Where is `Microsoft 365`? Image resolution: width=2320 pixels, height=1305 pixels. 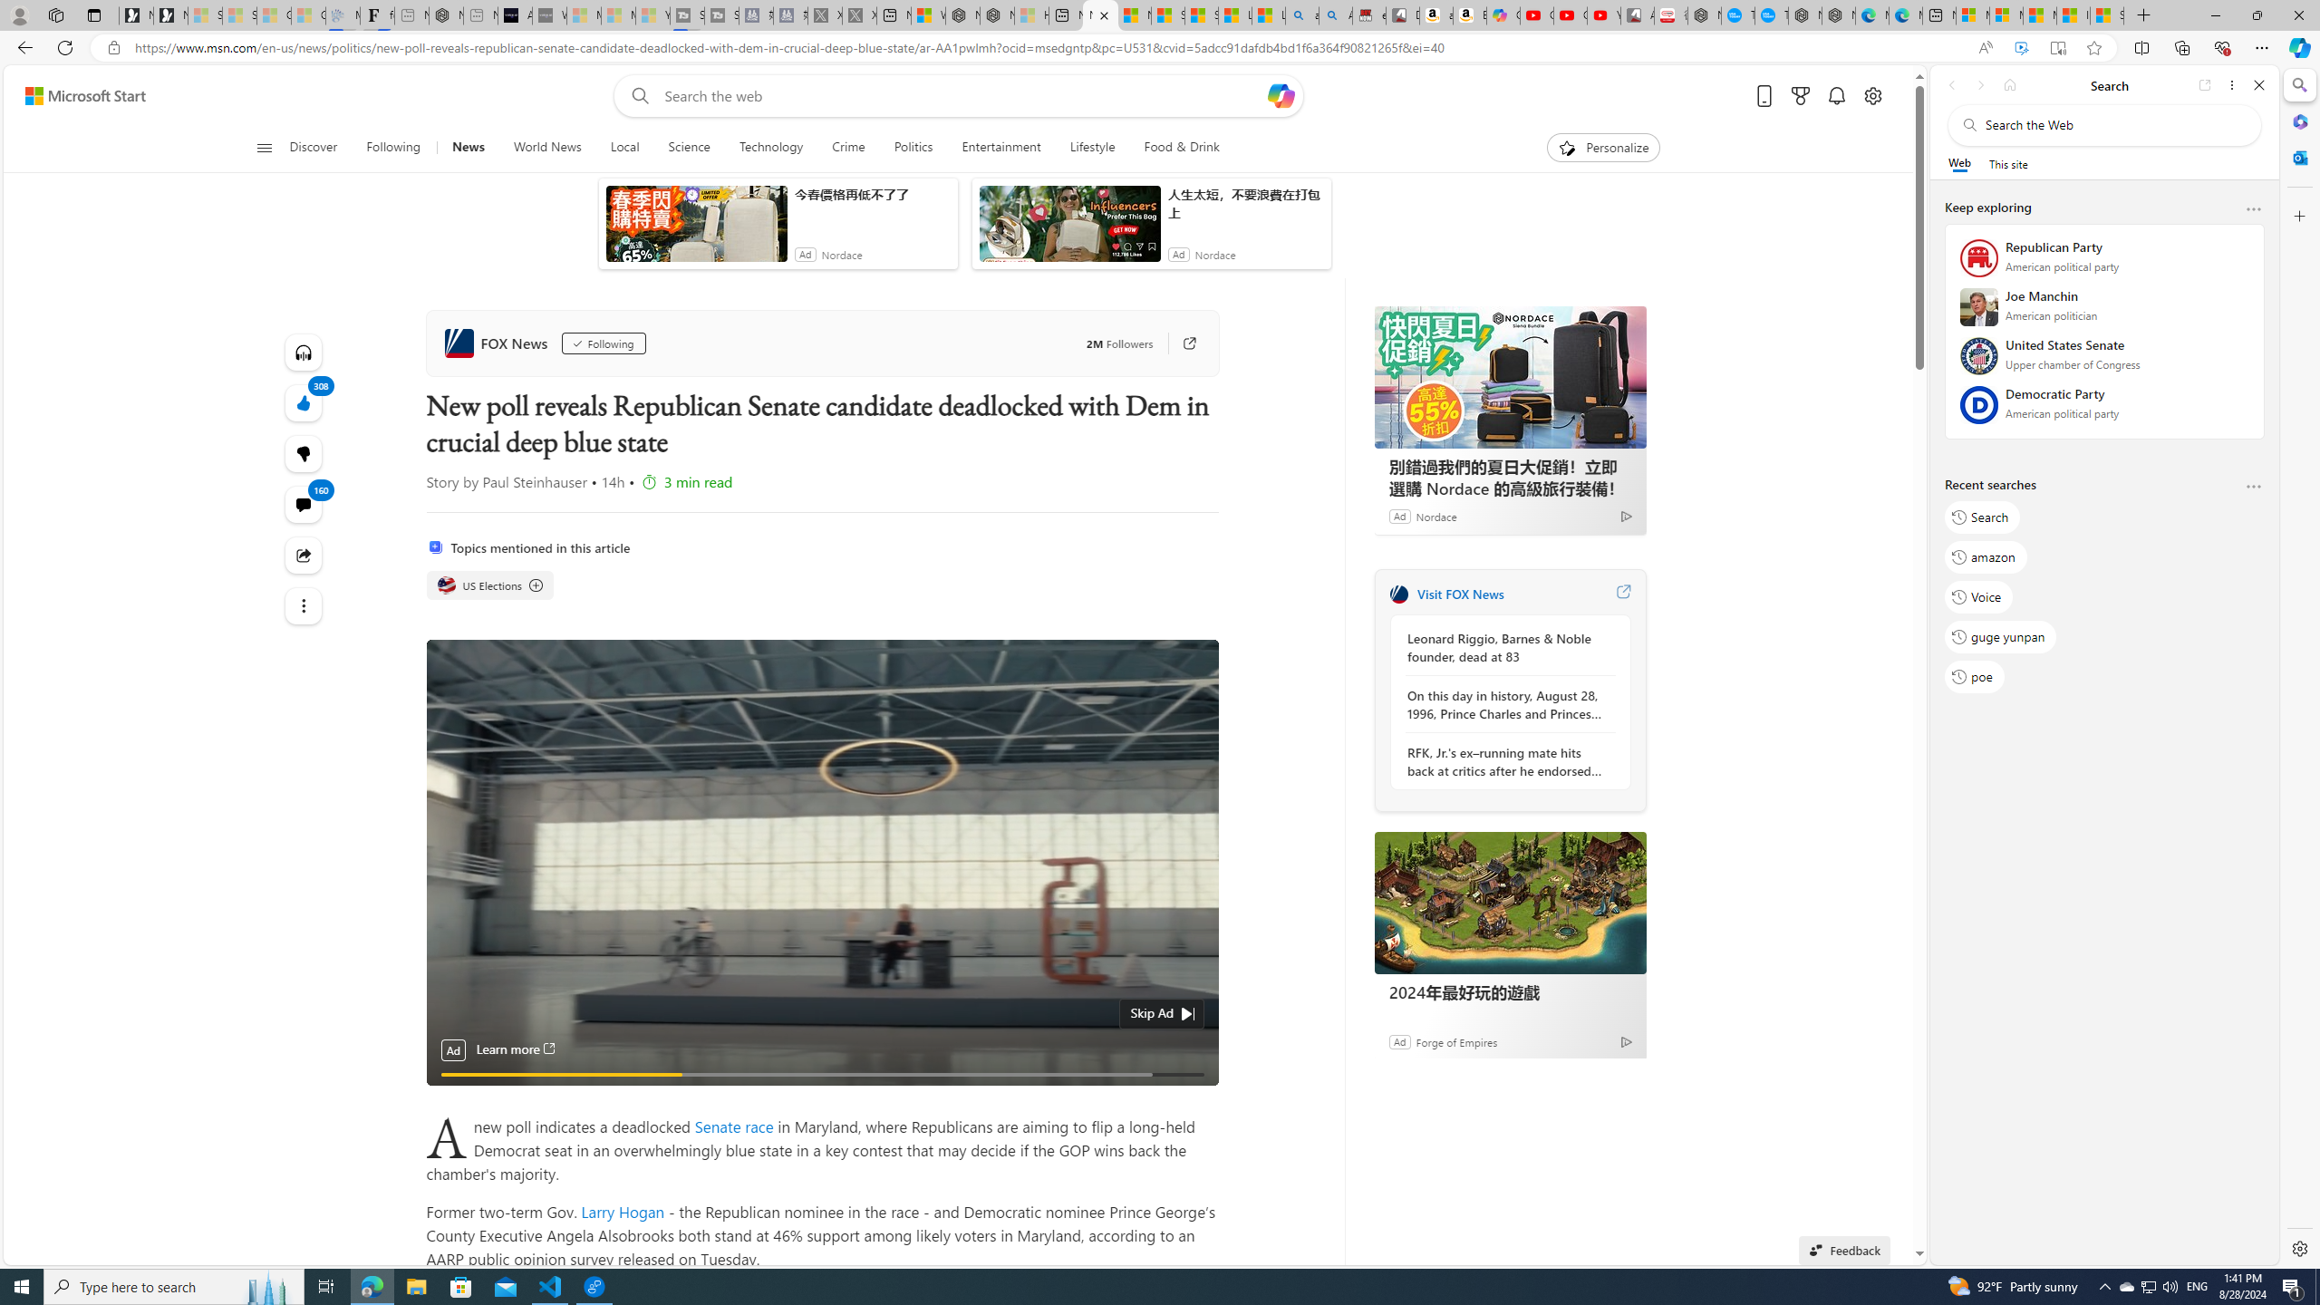 Microsoft 365 is located at coordinates (2298, 121).